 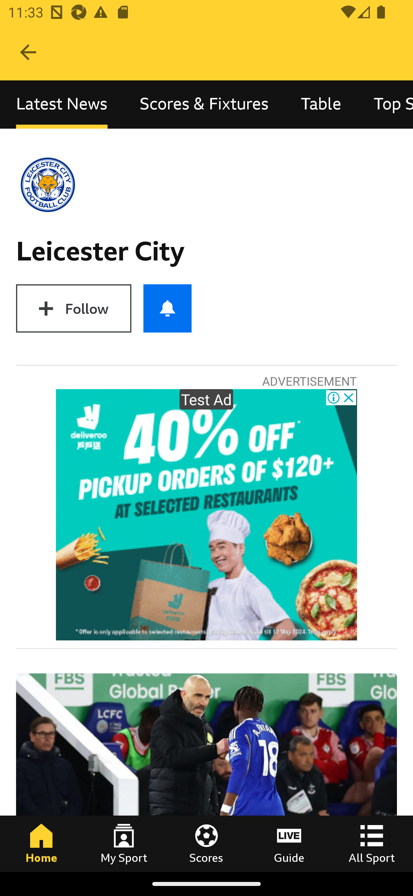 I want to click on All Sport, so click(x=372, y=843).